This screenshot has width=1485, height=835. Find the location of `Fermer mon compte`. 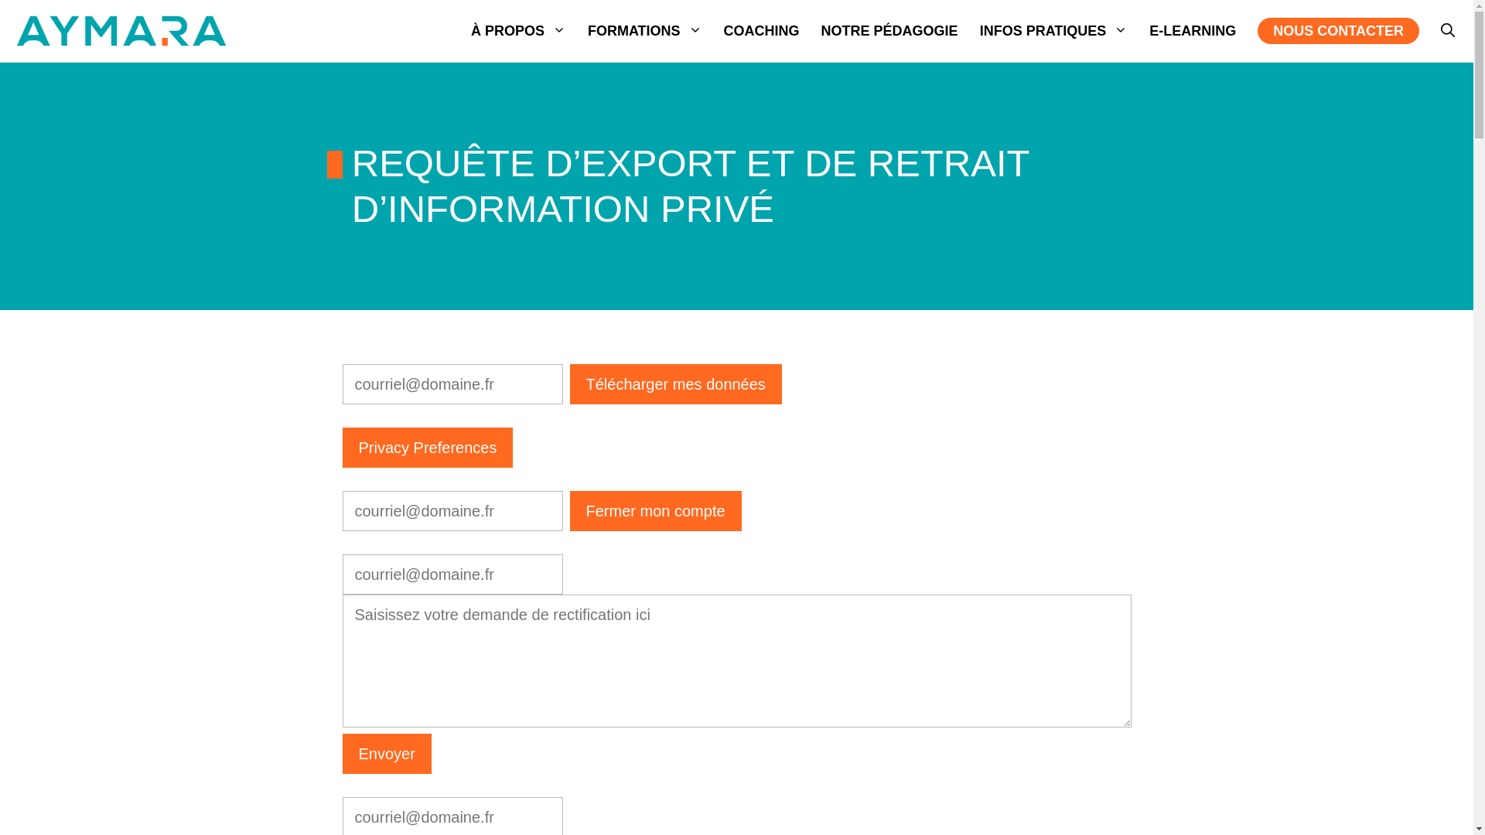

Fermer mon compte is located at coordinates (656, 510).